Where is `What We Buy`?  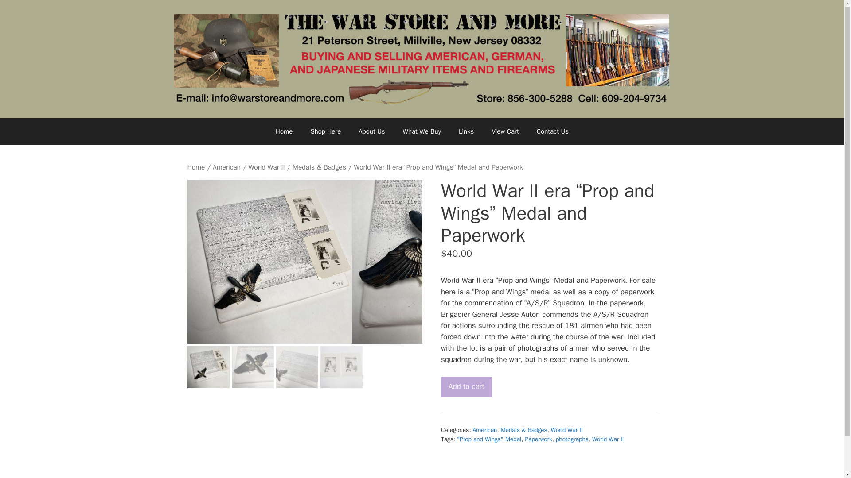
What We Buy is located at coordinates (422, 131).